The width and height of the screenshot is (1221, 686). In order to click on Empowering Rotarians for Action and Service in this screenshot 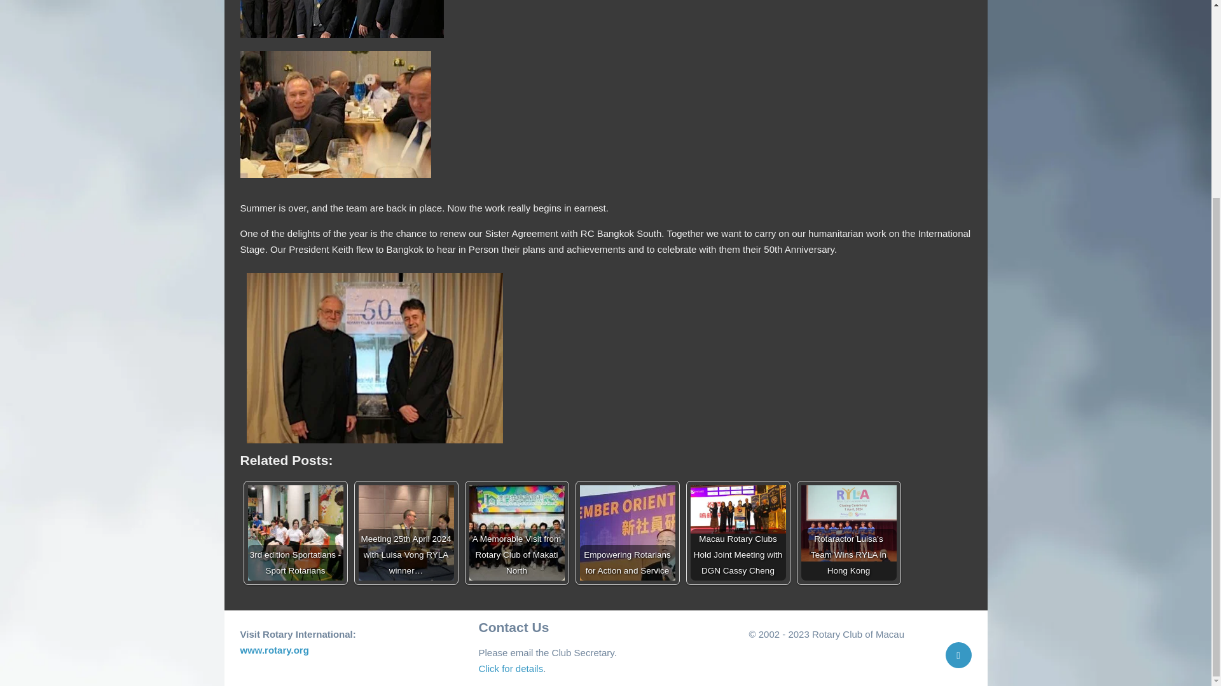, I will do `click(627, 532)`.